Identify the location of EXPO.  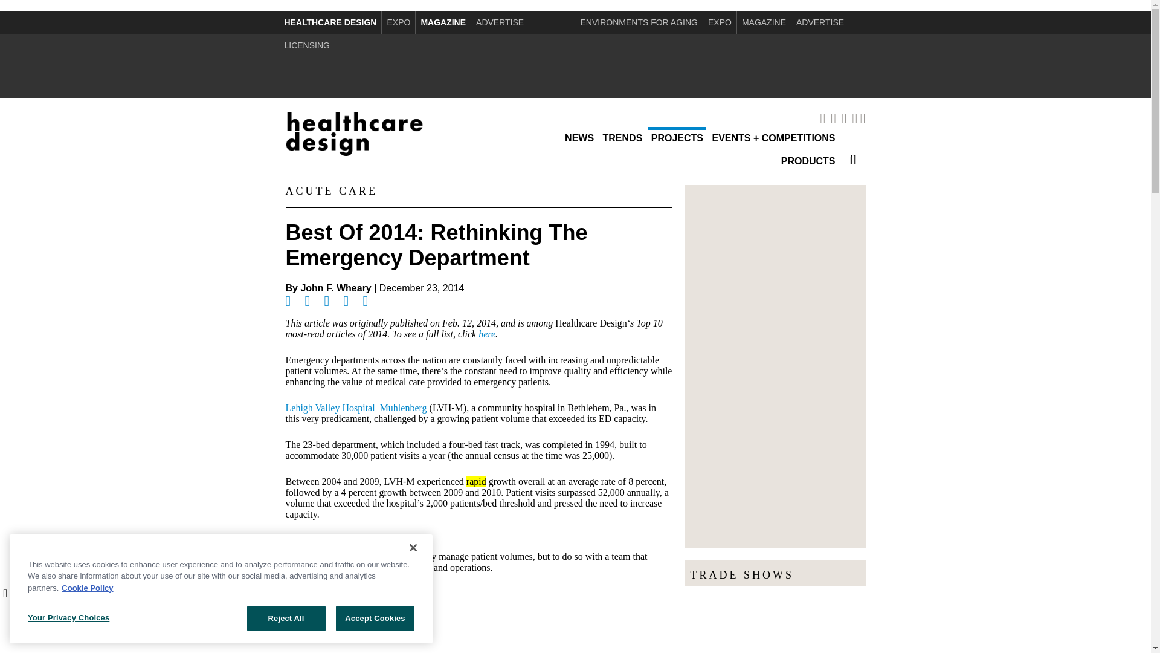
(398, 22).